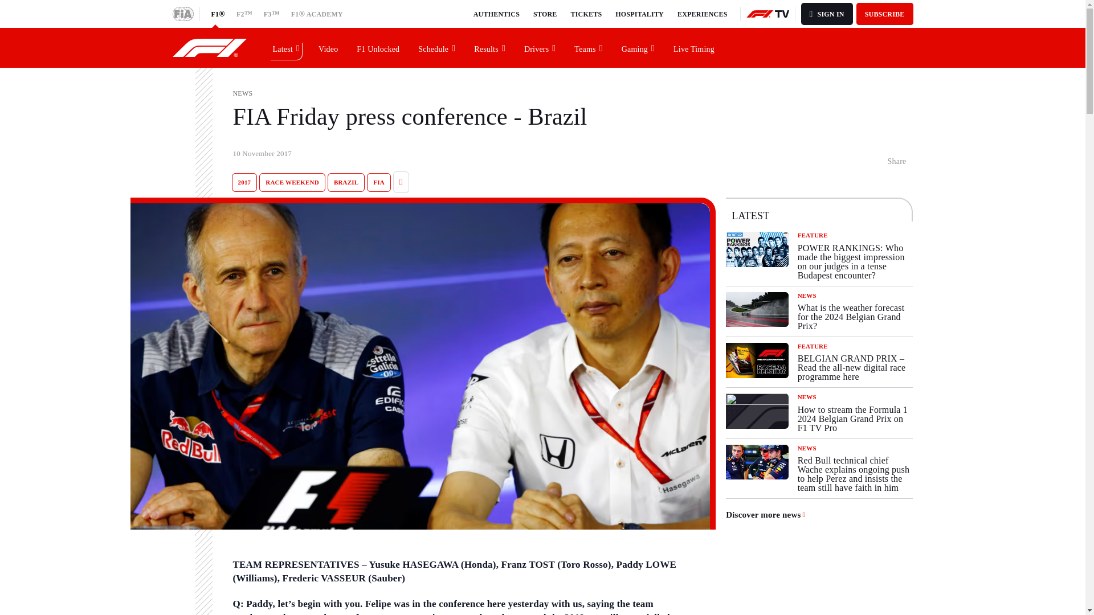 The height and width of the screenshot is (615, 1094). What do you see at coordinates (378, 47) in the screenshot?
I see `F1 Unlocked` at bounding box center [378, 47].